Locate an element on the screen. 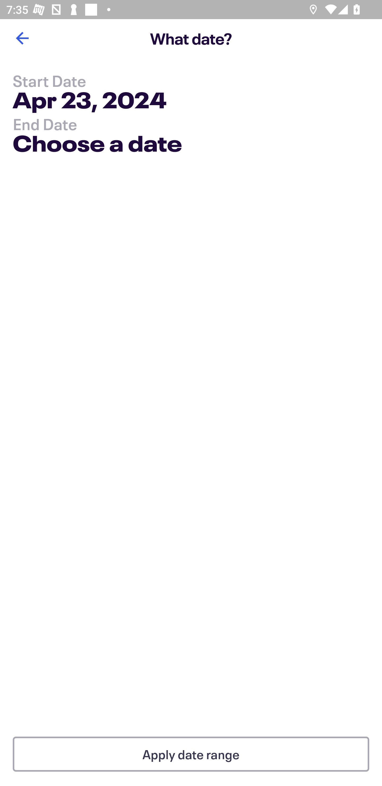  Apply date range is located at coordinates (191, 754).